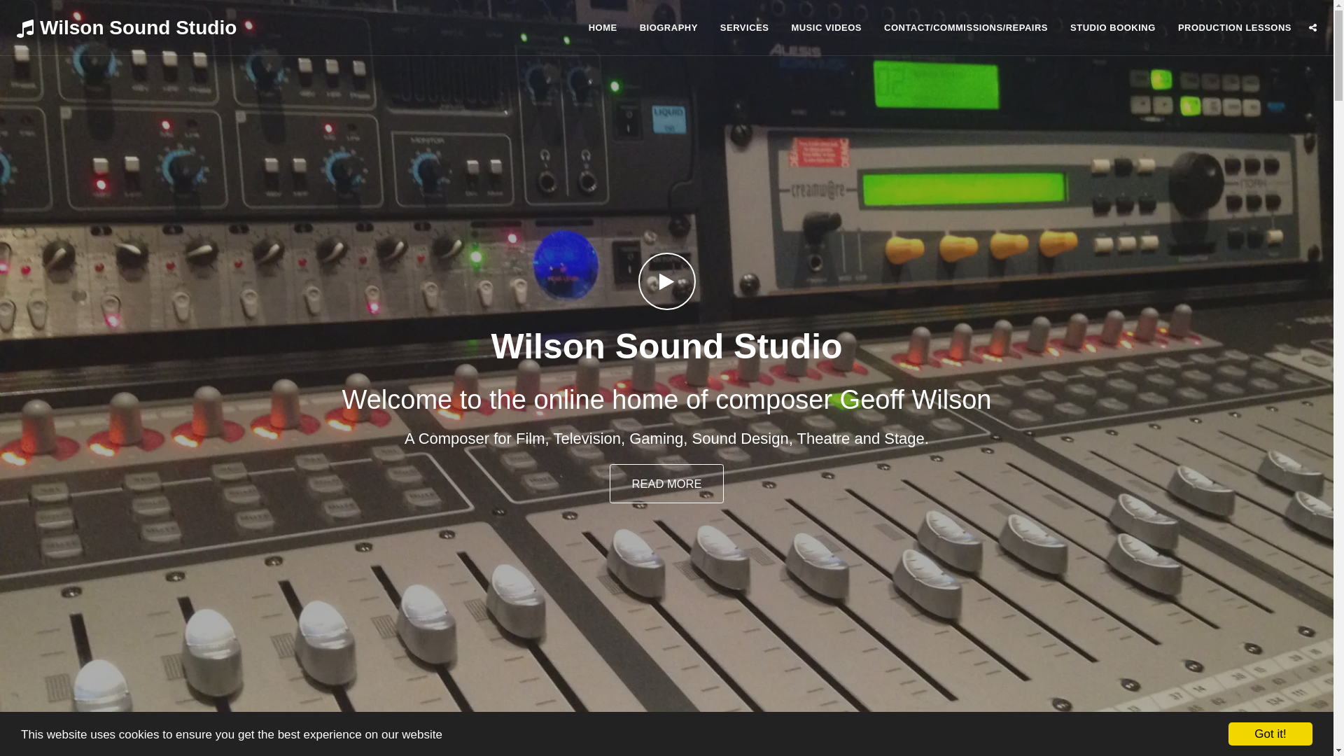  Describe the element at coordinates (123, 28) in the screenshot. I see `Wilson Sound Studio` at that location.